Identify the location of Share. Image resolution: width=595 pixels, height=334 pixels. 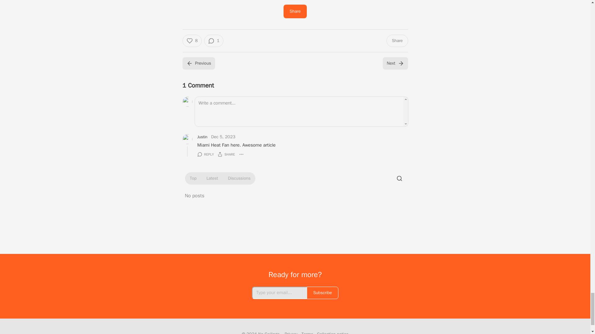
(397, 41).